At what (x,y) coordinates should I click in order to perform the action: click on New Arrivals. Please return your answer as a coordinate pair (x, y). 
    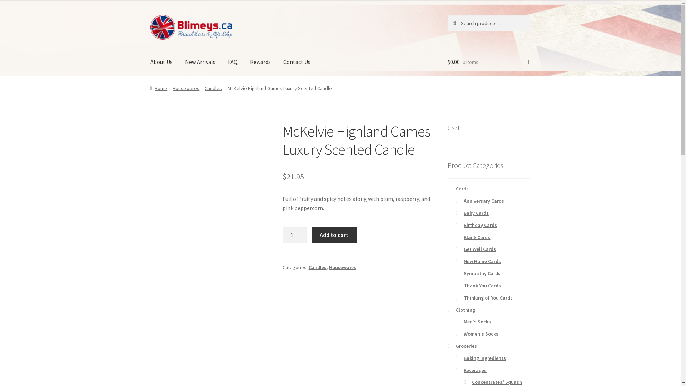
    Looking at the image, I should click on (200, 62).